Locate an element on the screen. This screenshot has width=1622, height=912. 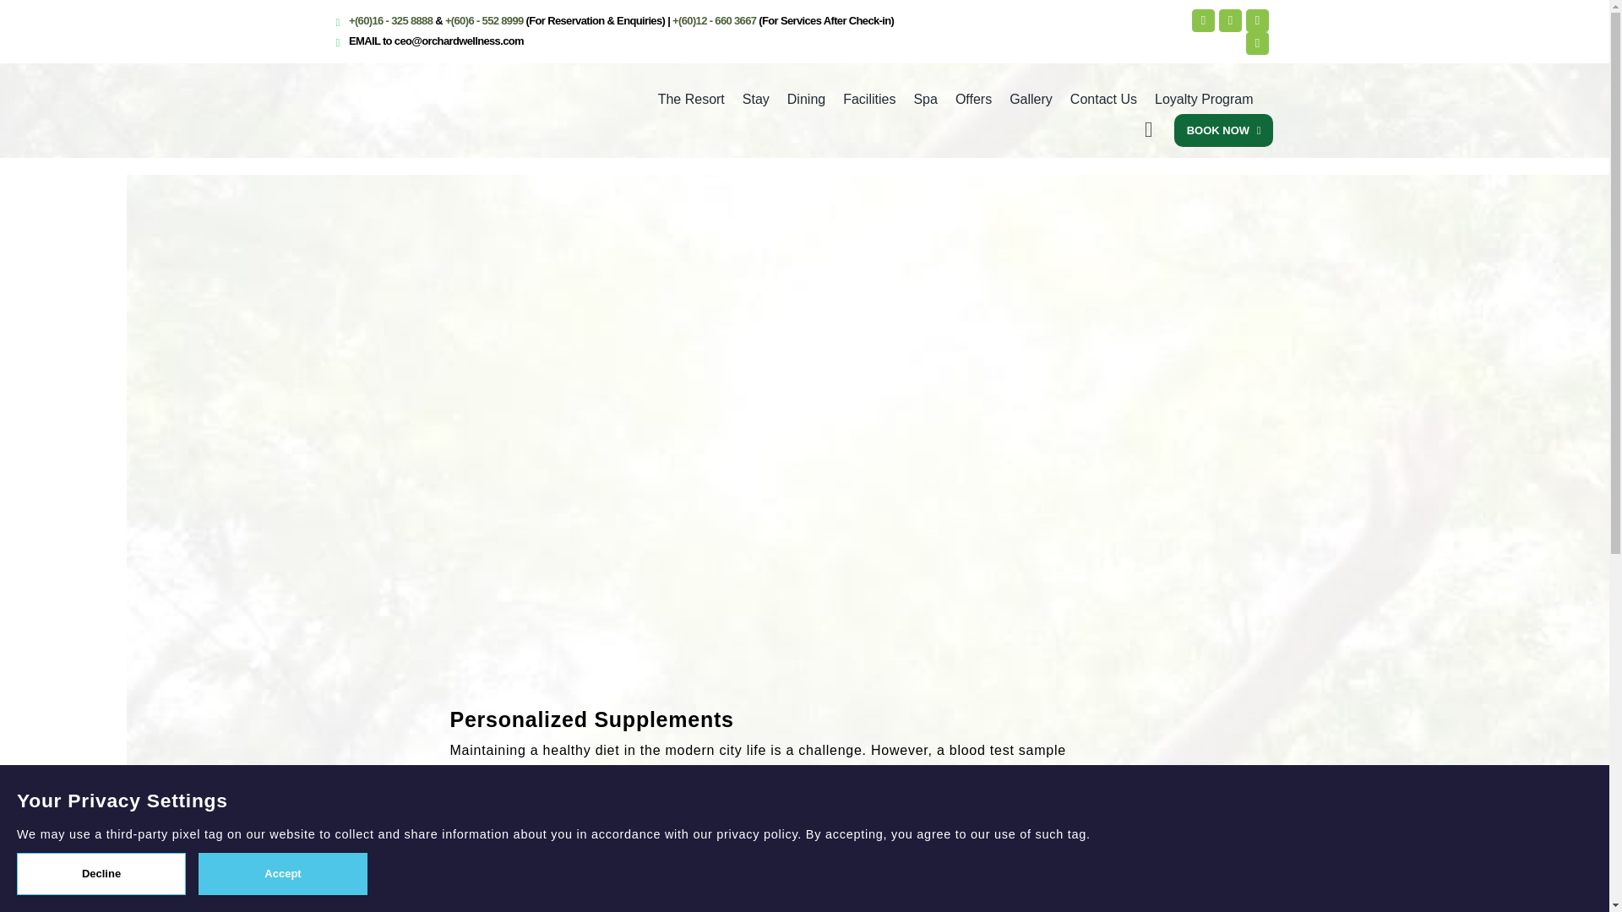
Dining is located at coordinates (806, 100).